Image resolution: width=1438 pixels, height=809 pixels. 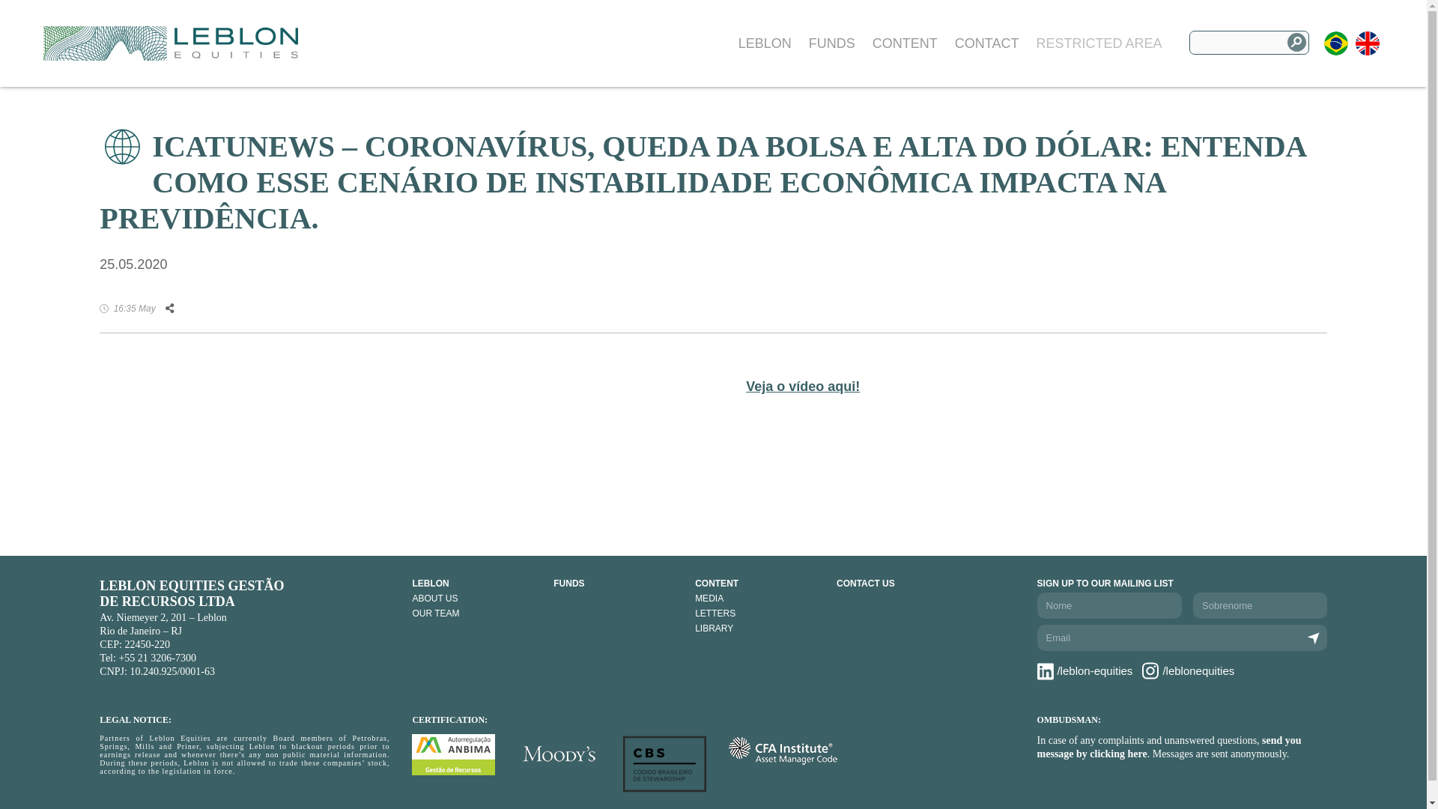 What do you see at coordinates (758, 584) in the screenshot?
I see `CONTENT` at bounding box center [758, 584].